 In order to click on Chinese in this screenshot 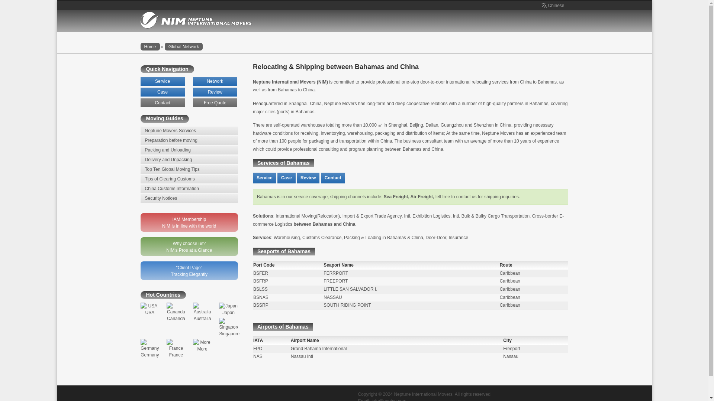, I will do `click(552, 6)`.